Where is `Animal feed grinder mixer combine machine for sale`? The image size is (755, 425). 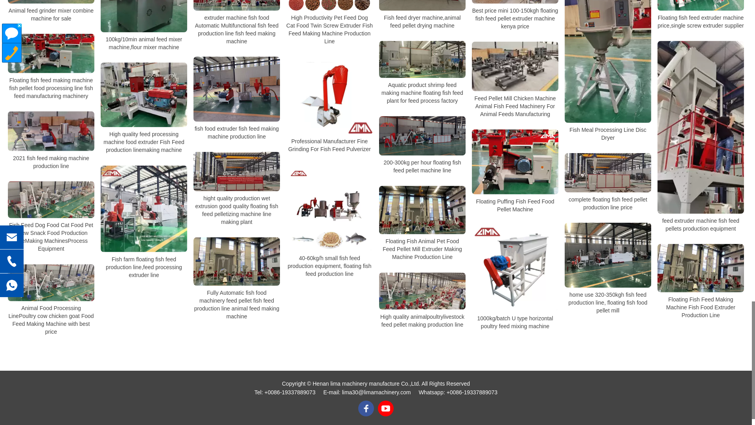 Animal feed grinder mixer combine machine for sale is located at coordinates (51, 2).